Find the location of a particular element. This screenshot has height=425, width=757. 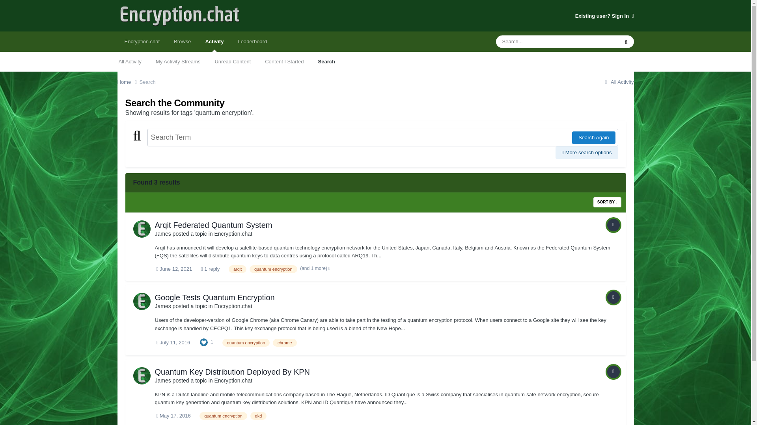

Go to James's profile is located at coordinates (162, 306).